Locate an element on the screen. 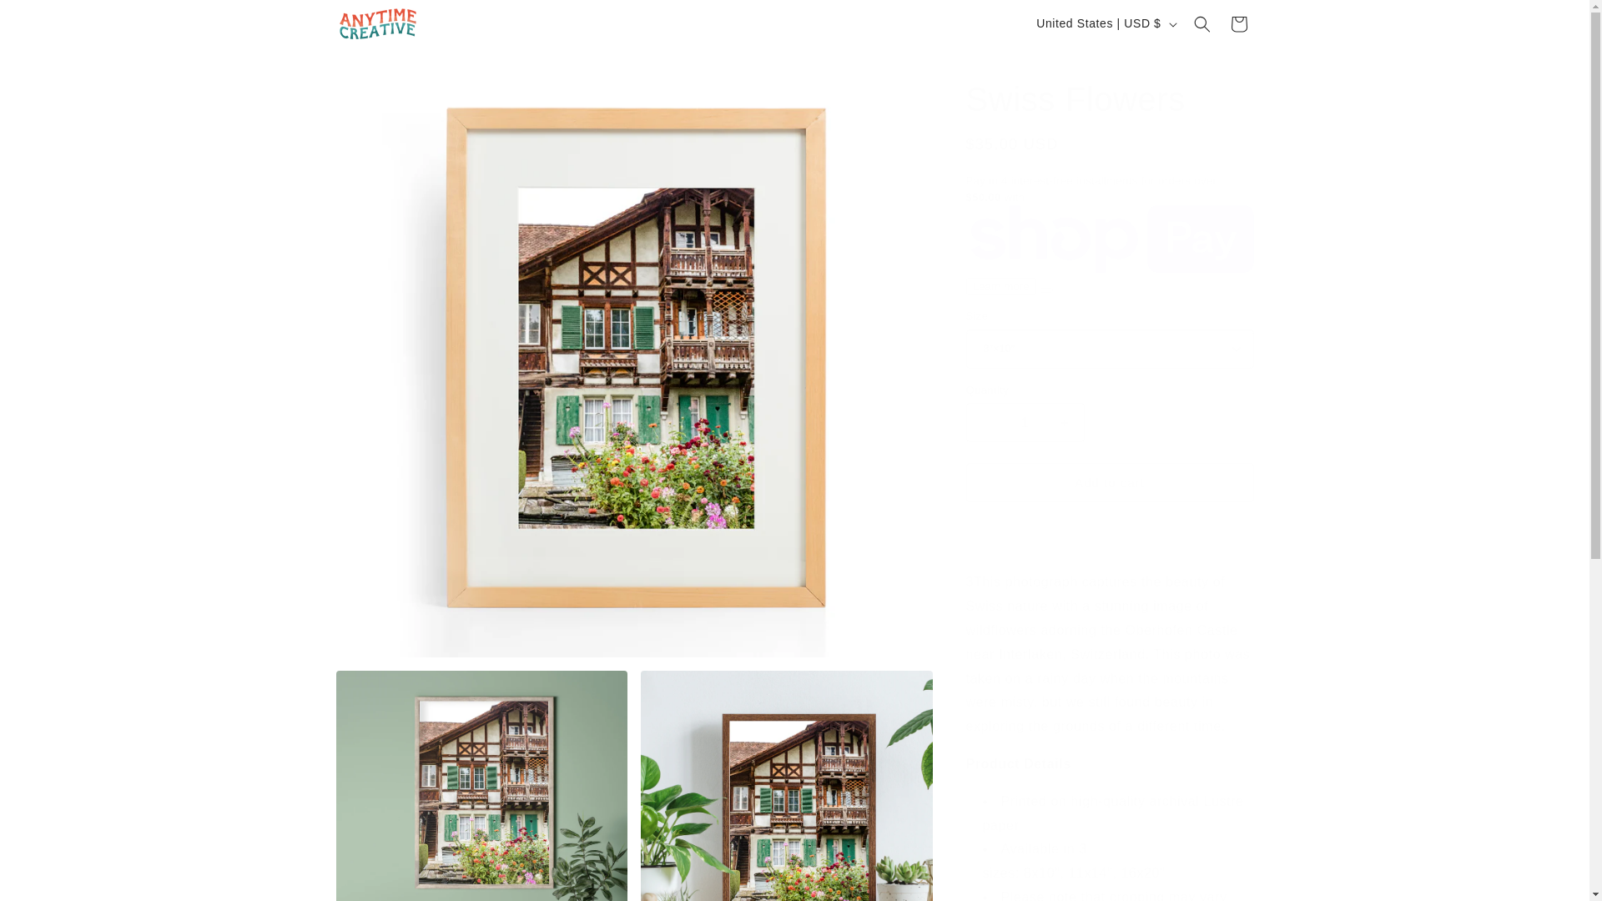  Cart is located at coordinates (1237, 23).